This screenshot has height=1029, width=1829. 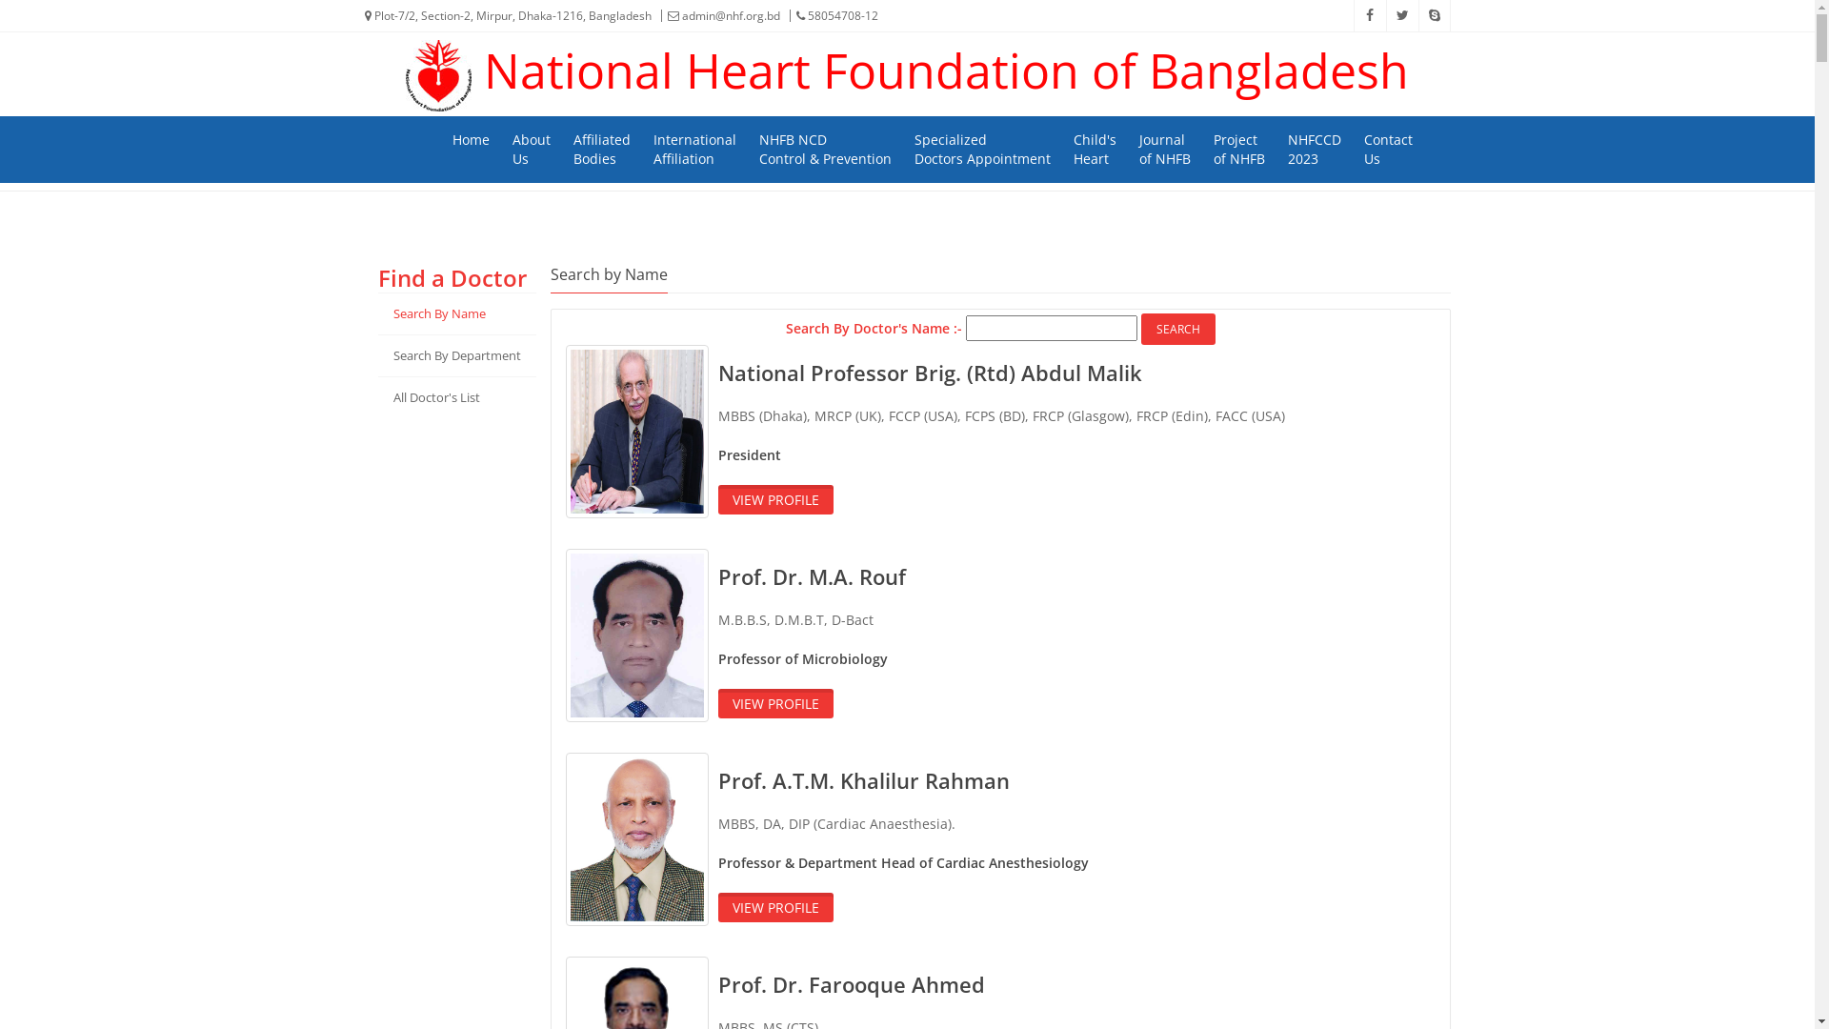 I want to click on Child's
Heart, so click(x=1095, y=150).